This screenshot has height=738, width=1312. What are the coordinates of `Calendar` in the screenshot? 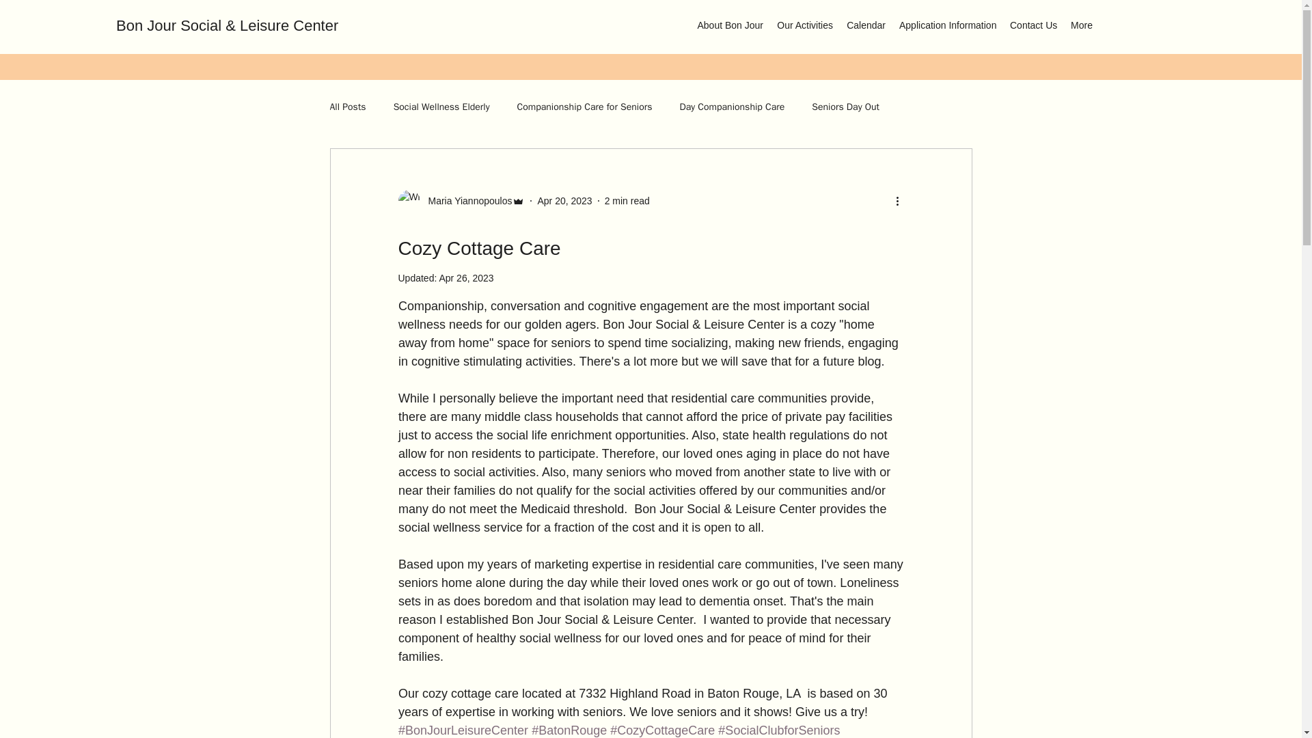 It's located at (865, 25).